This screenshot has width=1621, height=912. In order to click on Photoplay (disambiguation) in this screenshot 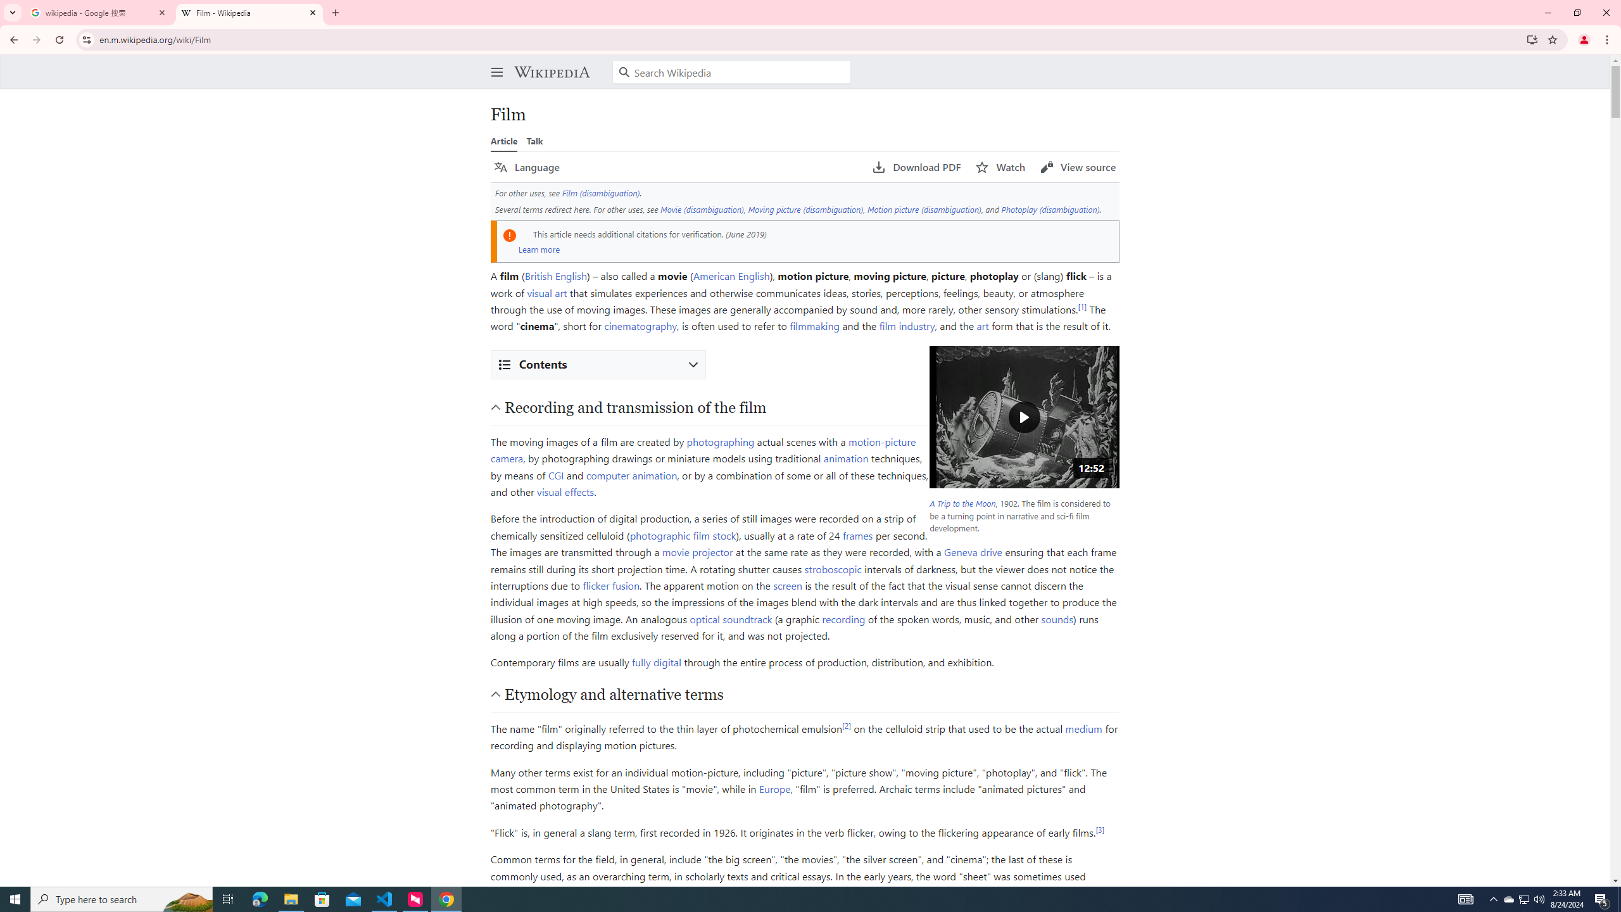, I will do `click(1051, 209)`.